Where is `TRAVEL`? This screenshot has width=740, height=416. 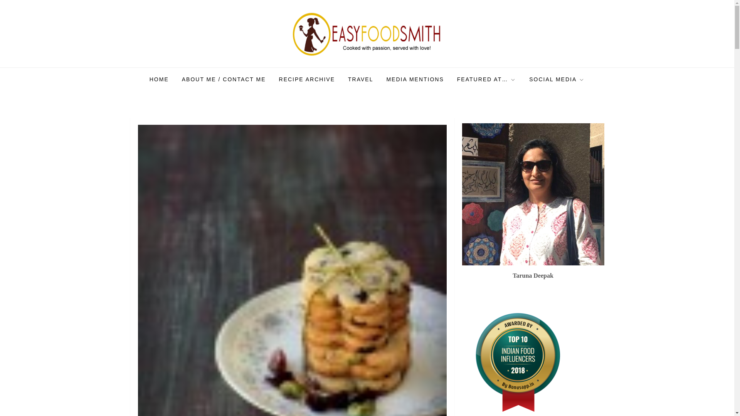
TRAVEL is located at coordinates (360, 79).